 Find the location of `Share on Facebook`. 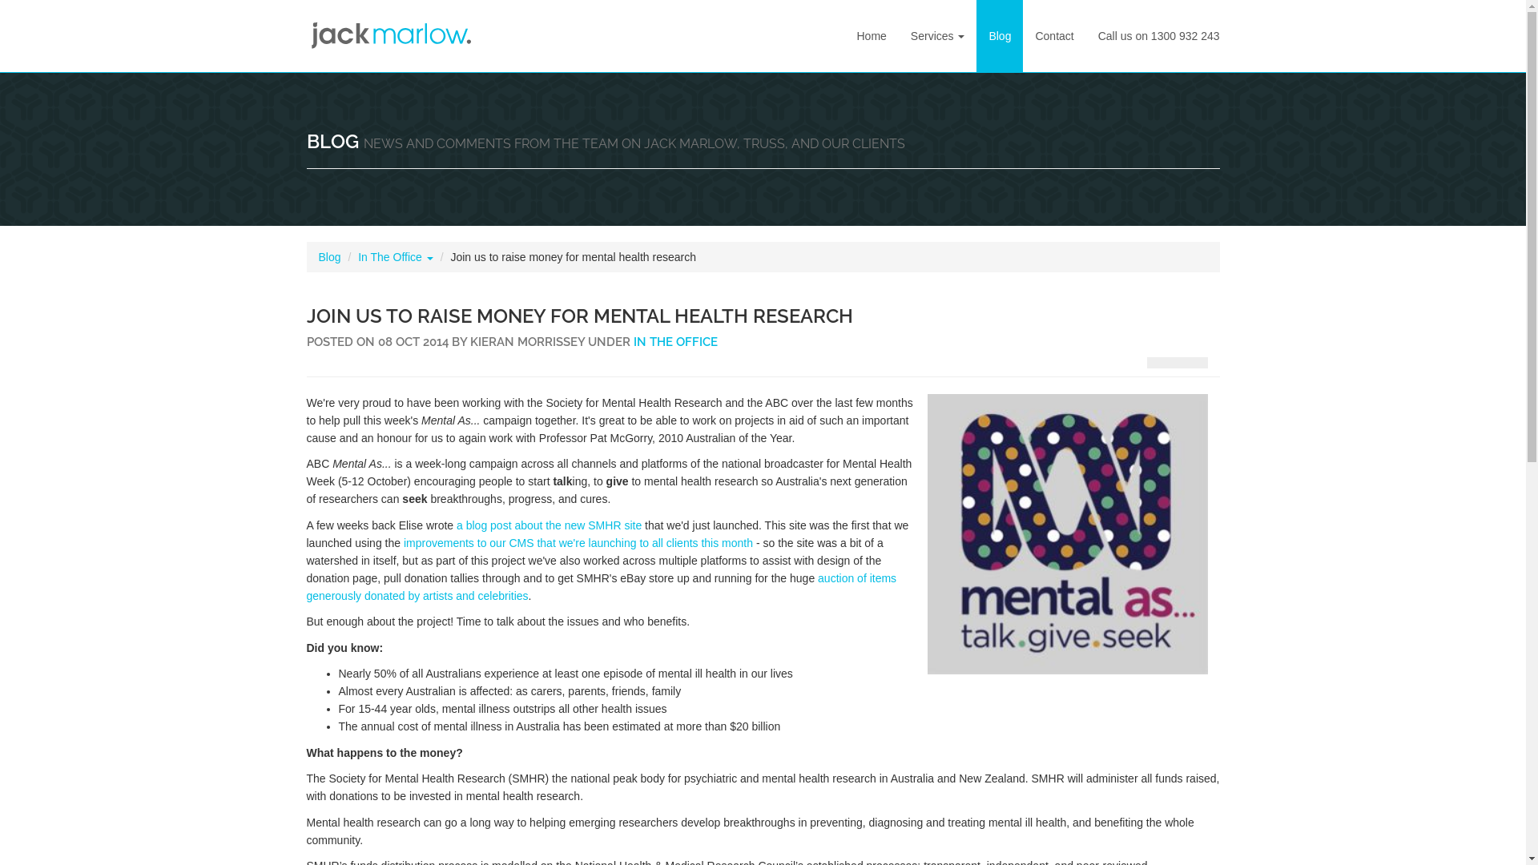

Share on Facebook is located at coordinates (1158, 363).